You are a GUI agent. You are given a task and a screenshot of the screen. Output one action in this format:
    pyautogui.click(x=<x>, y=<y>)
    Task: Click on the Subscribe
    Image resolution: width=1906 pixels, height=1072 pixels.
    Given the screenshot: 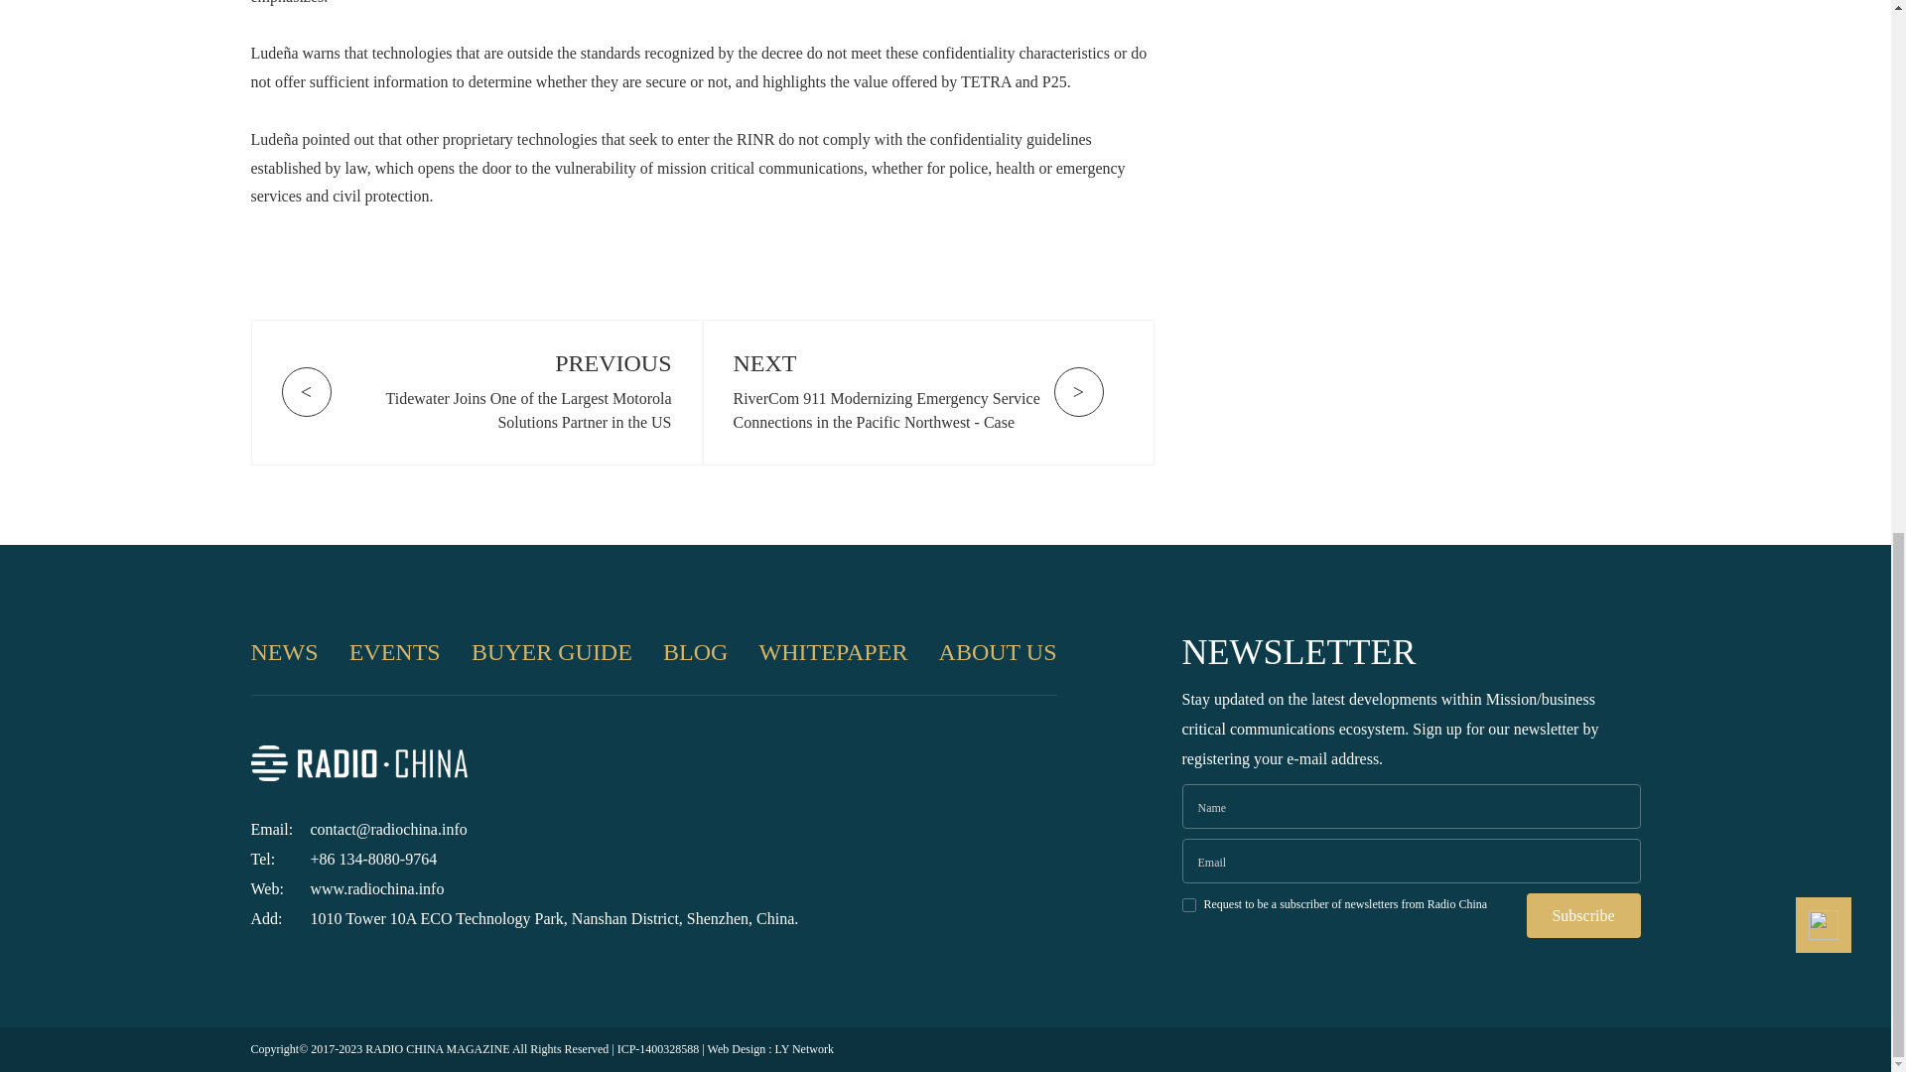 What is the action you would take?
    pyautogui.click(x=1583, y=915)
    